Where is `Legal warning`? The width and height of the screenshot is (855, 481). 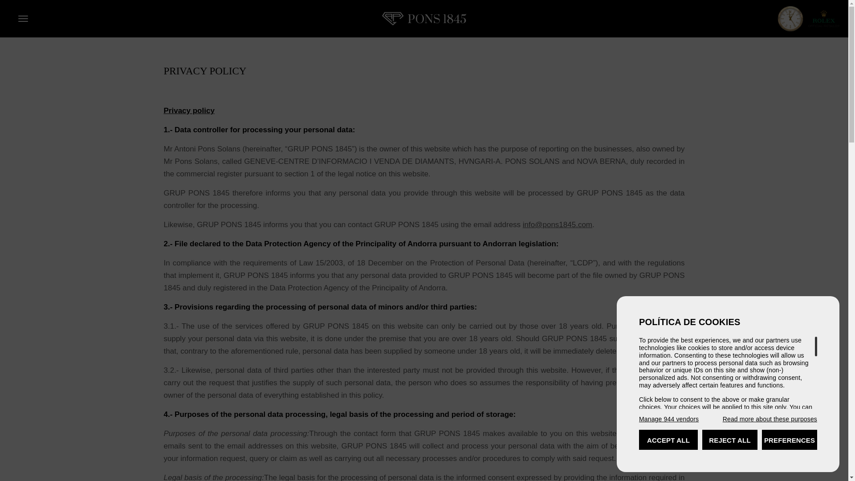
Legal warning is located at coordinates (757, 451).